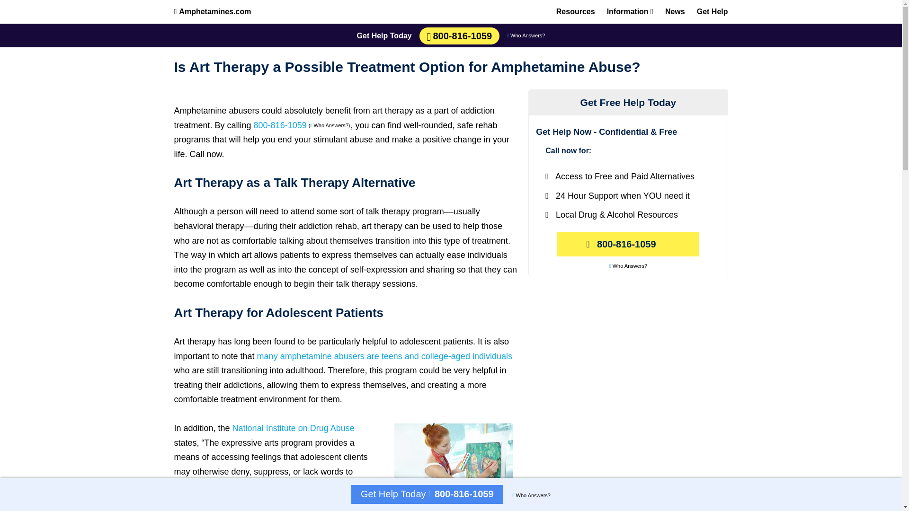 The width and height of the screenshot is (909, 511). I want to click on Amphetamines.com, so click(213, 11).